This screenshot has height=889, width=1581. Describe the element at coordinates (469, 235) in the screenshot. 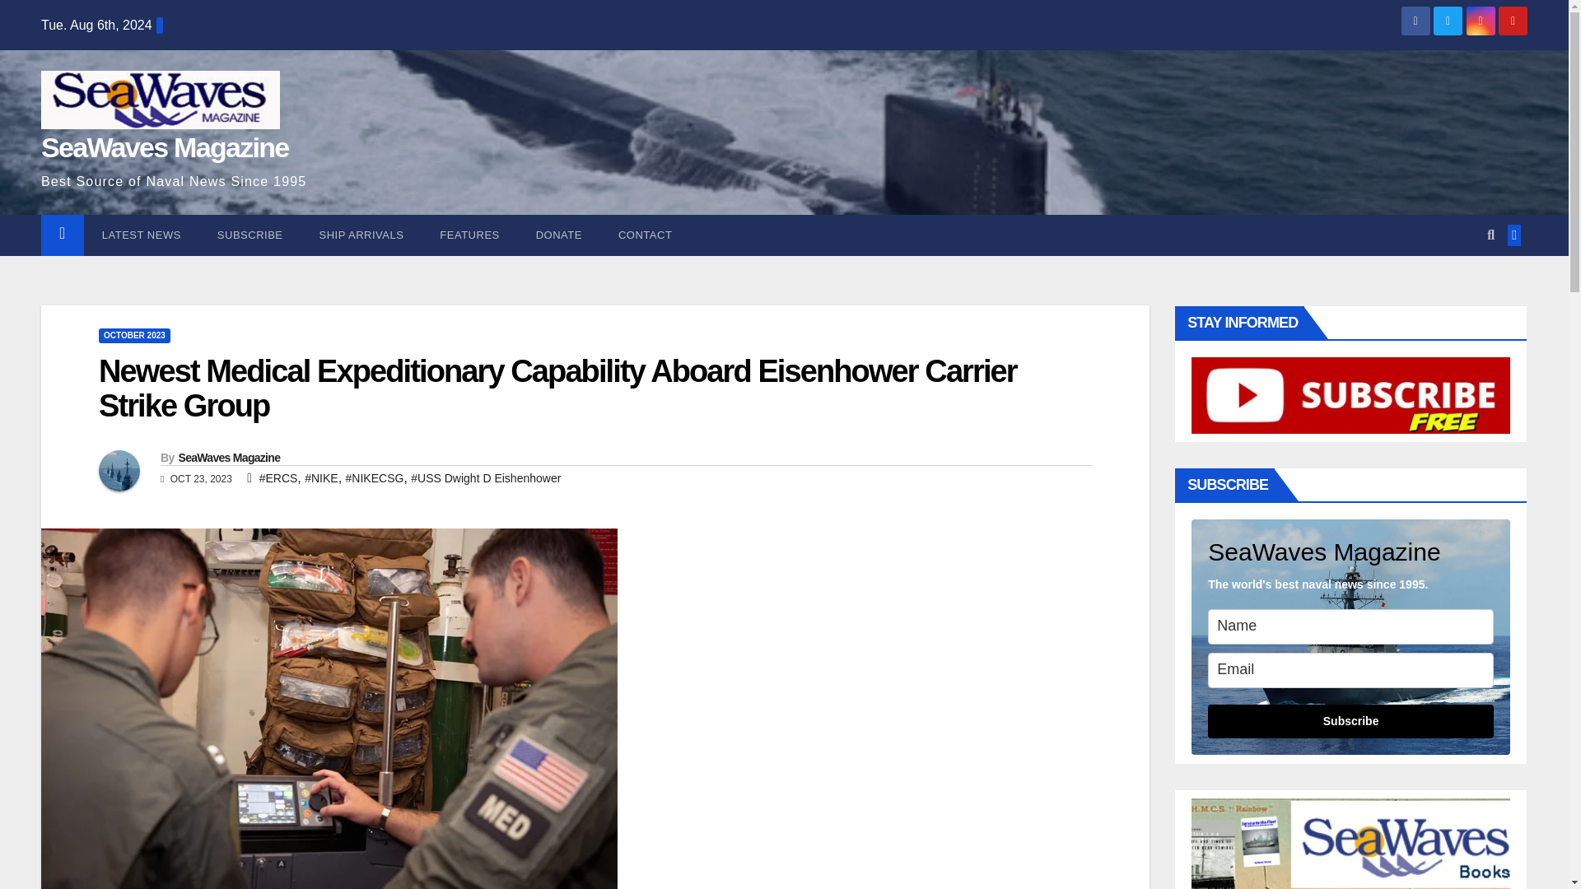

I see `FEATURES` at that location.